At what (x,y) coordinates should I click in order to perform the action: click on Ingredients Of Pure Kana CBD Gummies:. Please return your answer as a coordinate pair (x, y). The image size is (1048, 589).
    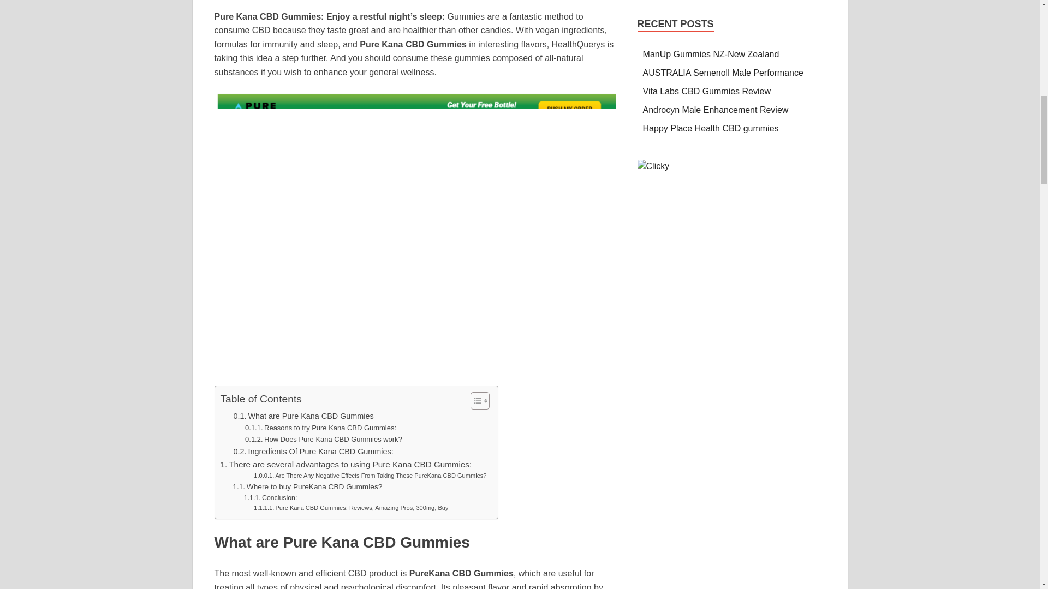
    Looking at the image, I should click on (313, 452).